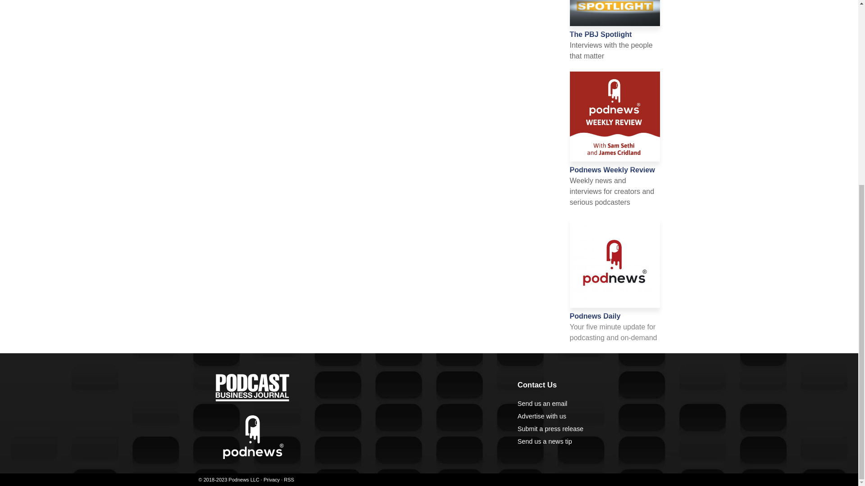  What do you see at coordinates (271, 480) in the screenshot?
I see `Privacy` at bounding box center [271, 480].